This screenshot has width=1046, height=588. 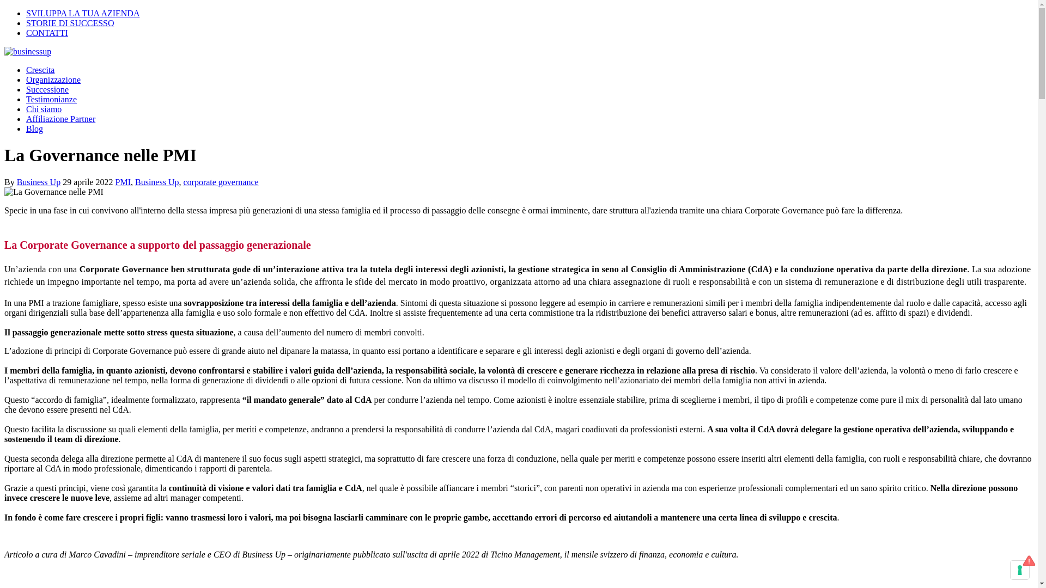 I want to click on PMI, so click(x=123, y=182).